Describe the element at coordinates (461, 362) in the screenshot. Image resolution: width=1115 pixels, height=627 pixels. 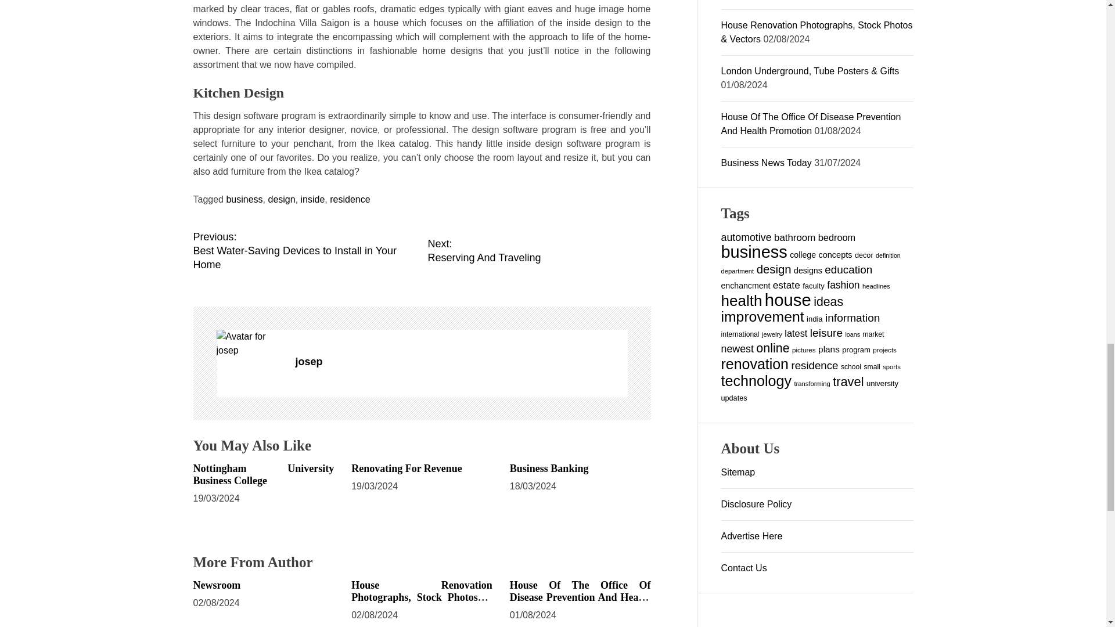
I see `josep` at that location.